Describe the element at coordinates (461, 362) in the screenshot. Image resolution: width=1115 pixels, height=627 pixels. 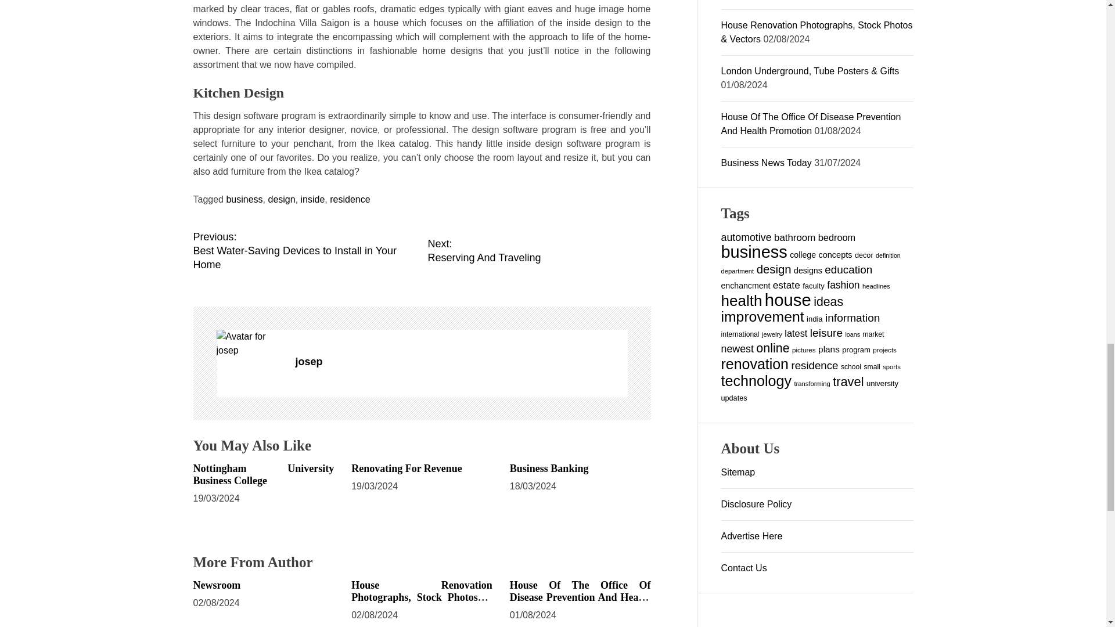
I see `josep` at that location.